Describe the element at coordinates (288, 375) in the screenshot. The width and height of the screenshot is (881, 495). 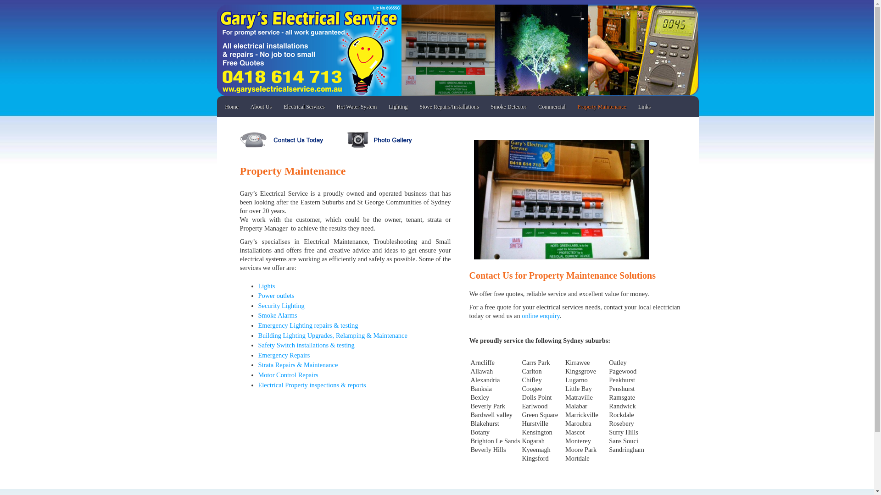
I see `Motor Control Repairs` at that location.